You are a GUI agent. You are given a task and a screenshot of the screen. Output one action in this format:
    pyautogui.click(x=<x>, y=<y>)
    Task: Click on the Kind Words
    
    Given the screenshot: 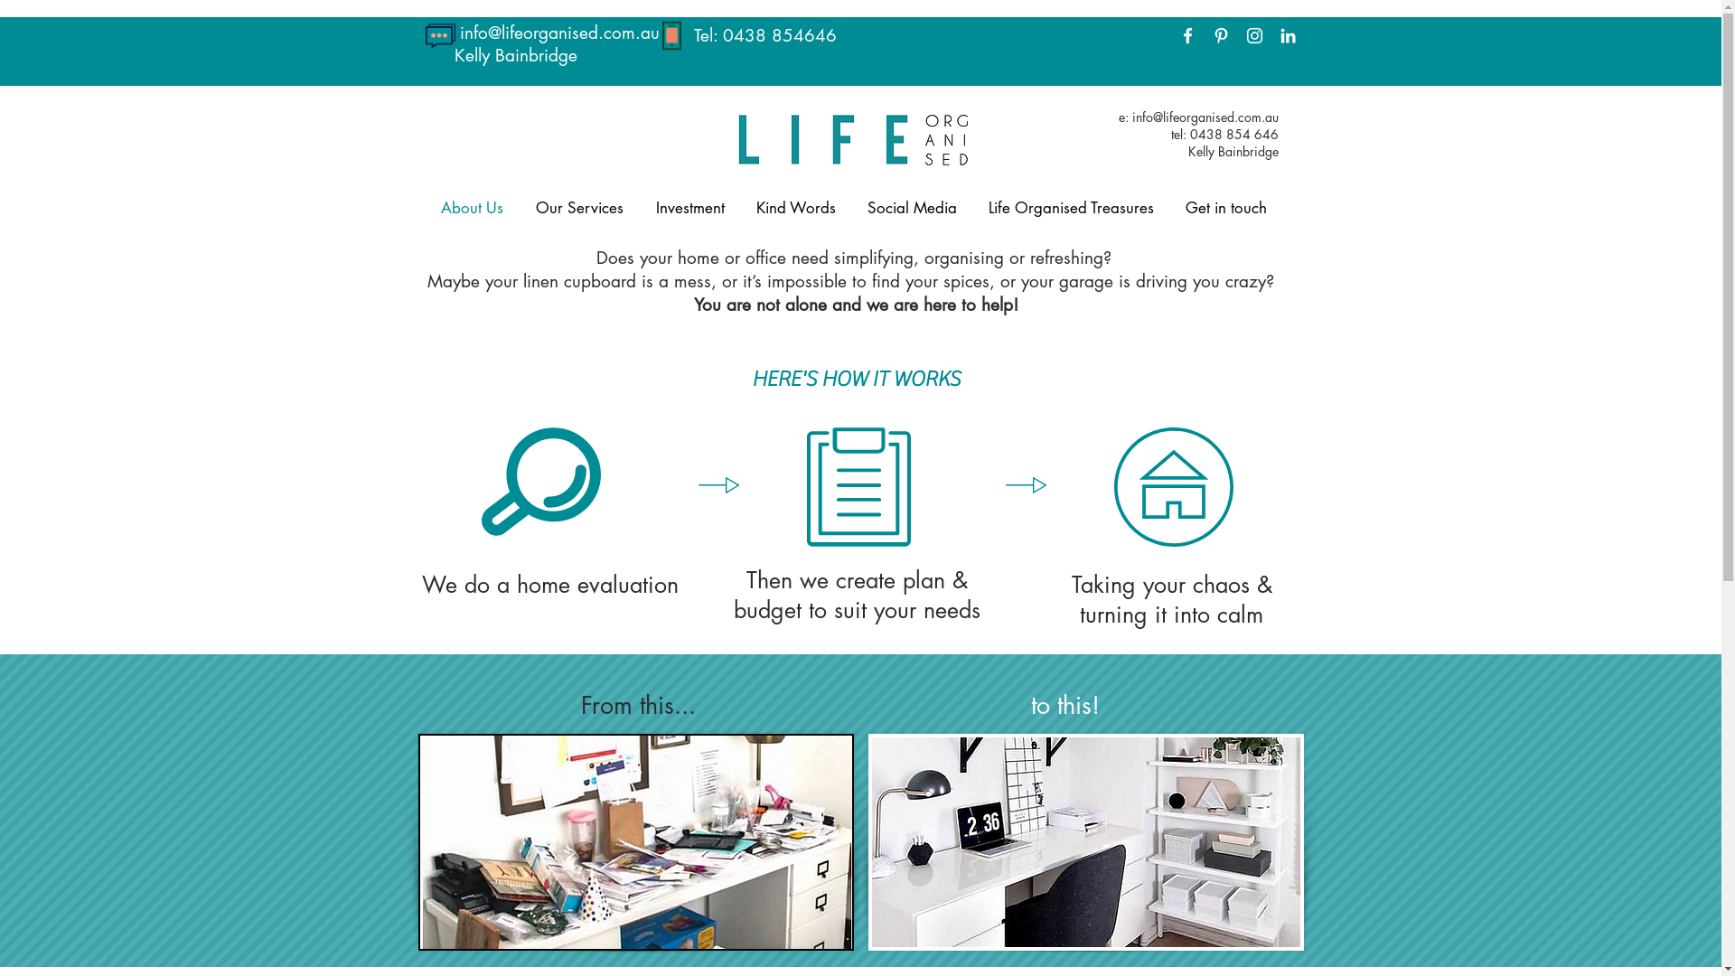 What is the action you would take?
    pyautogui.click(x=796, y=208)
    